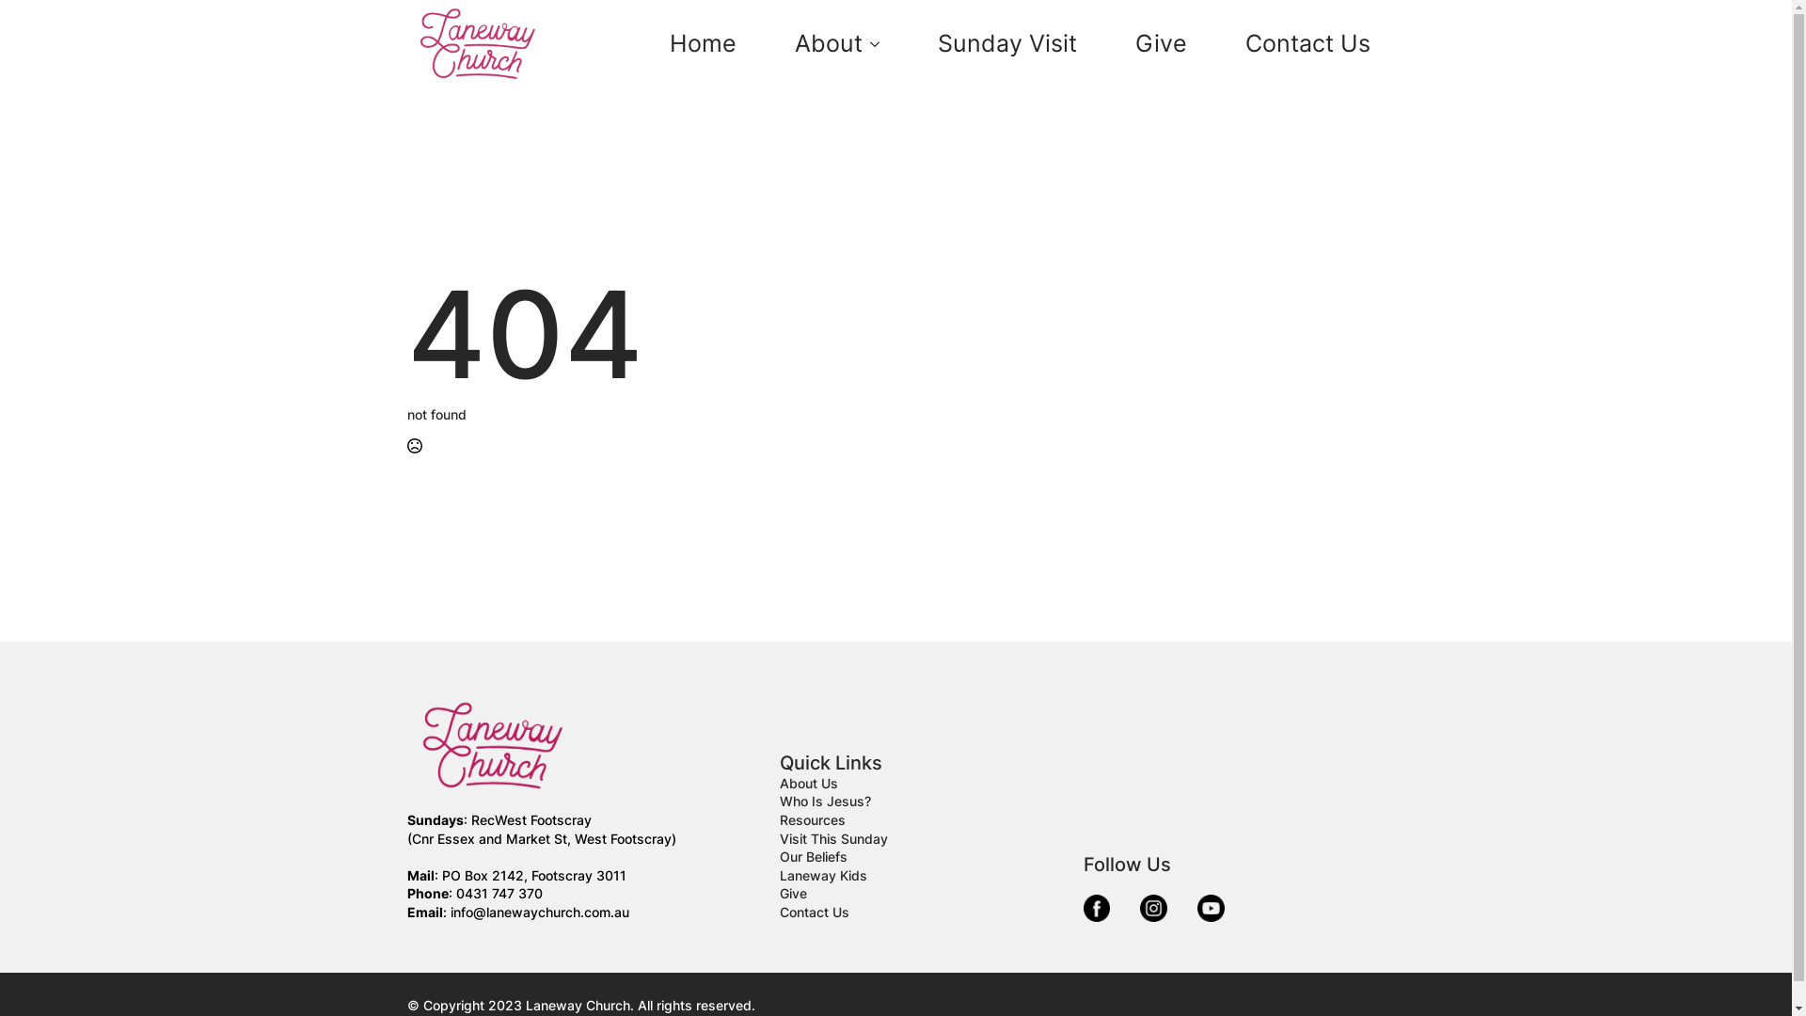 This screenshot has height=1016, width=1806. Describe the element at coordinates (809, 784) in the screenshot. I see `About Us` at that location.